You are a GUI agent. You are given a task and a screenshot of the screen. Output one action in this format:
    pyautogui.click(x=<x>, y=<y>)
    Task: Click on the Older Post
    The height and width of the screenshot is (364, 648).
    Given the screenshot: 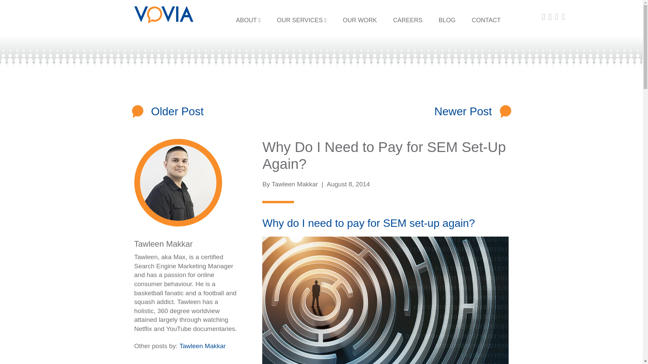 What is the action you would take?
    pyautogui.click(x=178, y=111)
    